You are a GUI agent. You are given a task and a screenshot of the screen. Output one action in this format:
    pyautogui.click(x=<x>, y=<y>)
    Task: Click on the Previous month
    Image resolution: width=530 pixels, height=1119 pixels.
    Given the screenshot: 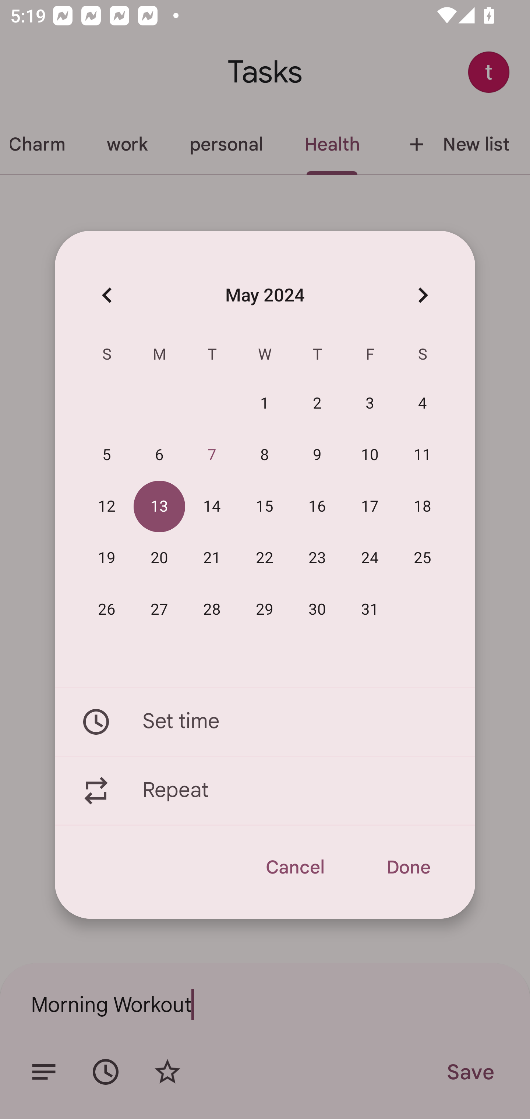 What is the action you would take?
    pyautogui.click(x=107, y=294)
    